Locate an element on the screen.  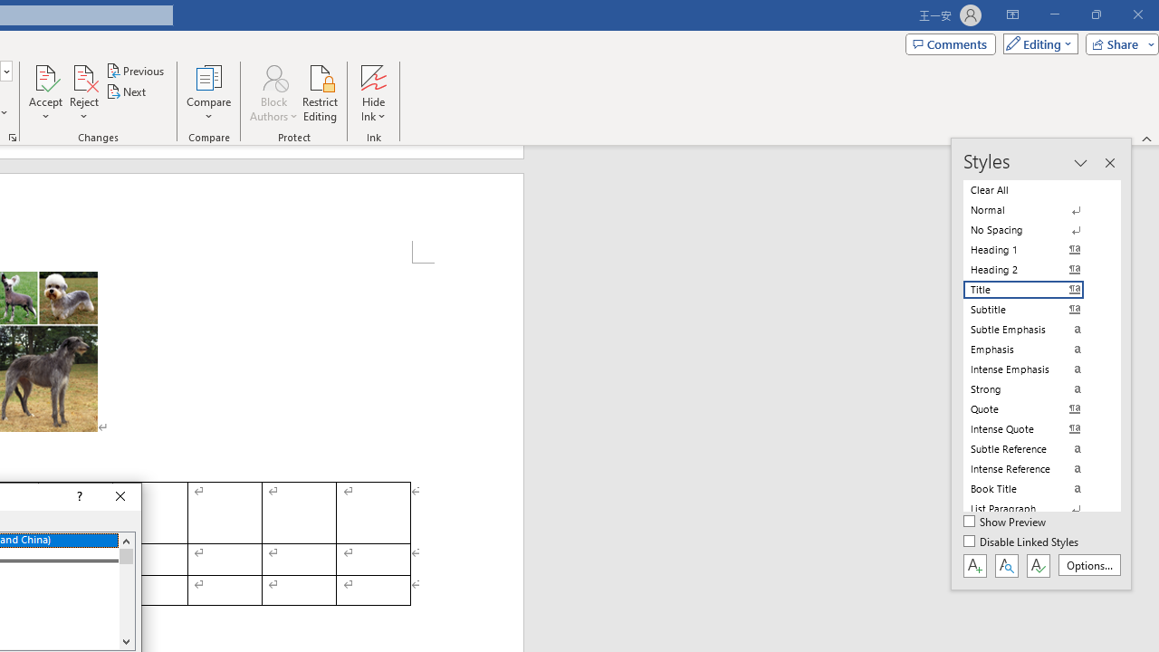
Compare is located at coordinates (208, 92).